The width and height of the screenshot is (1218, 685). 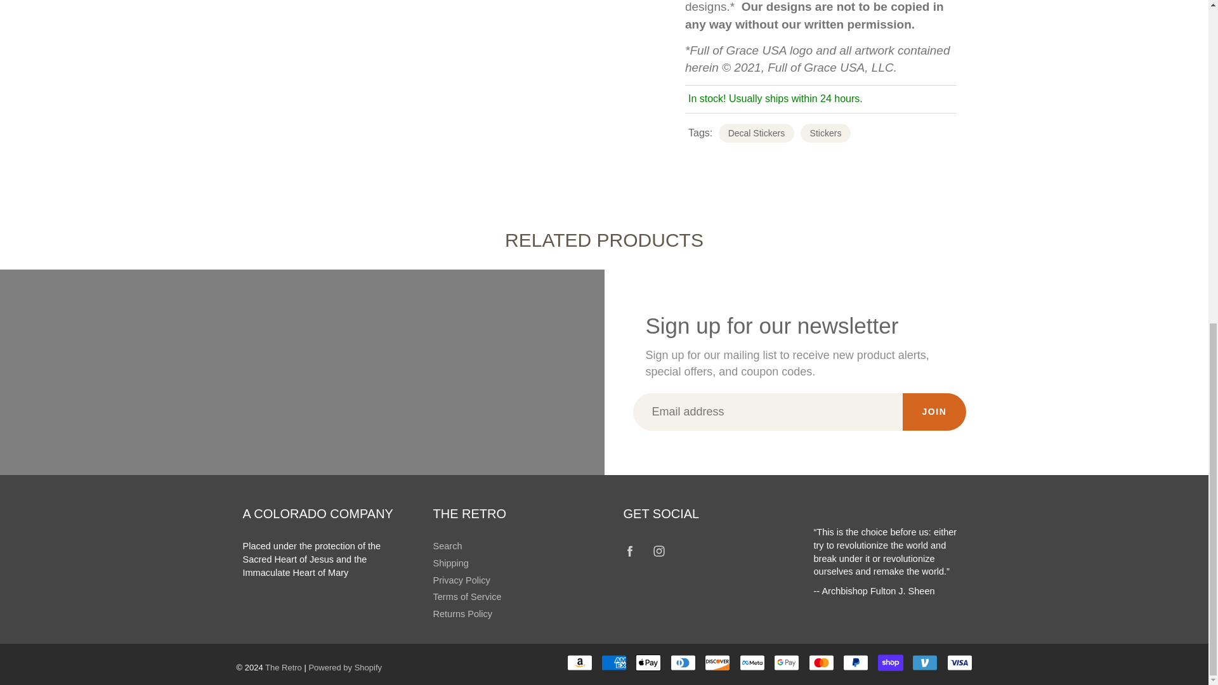 I want to click on Amazon, so click(x=580, y=662).